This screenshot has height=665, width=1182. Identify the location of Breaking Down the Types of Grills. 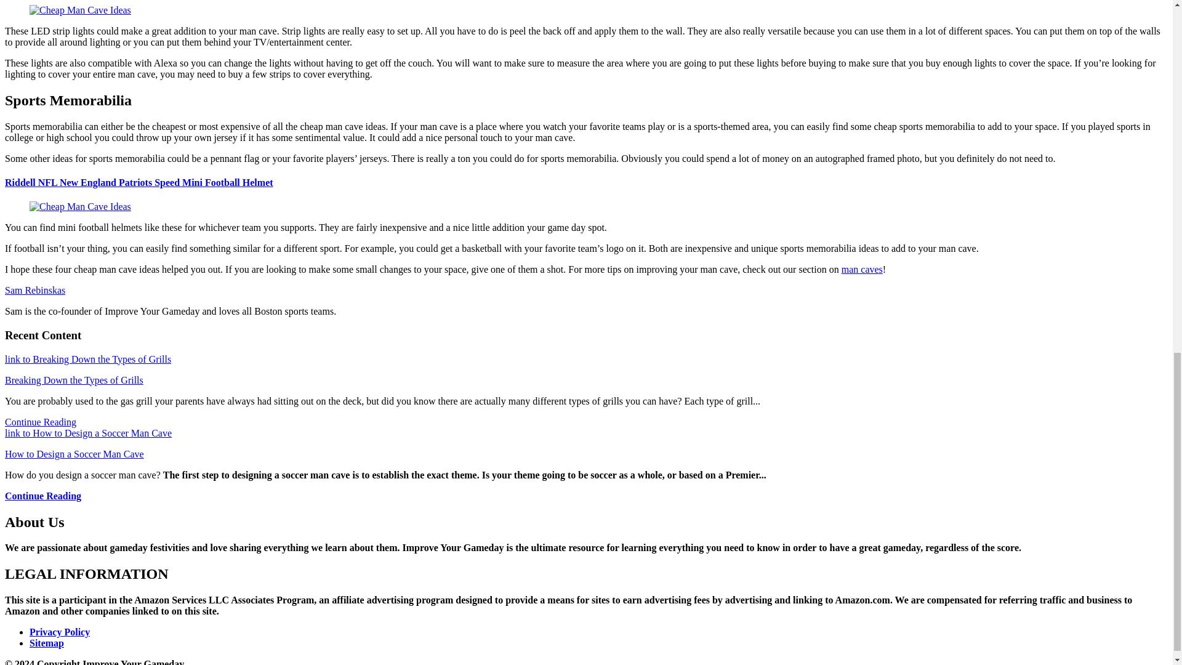
(74, 381).